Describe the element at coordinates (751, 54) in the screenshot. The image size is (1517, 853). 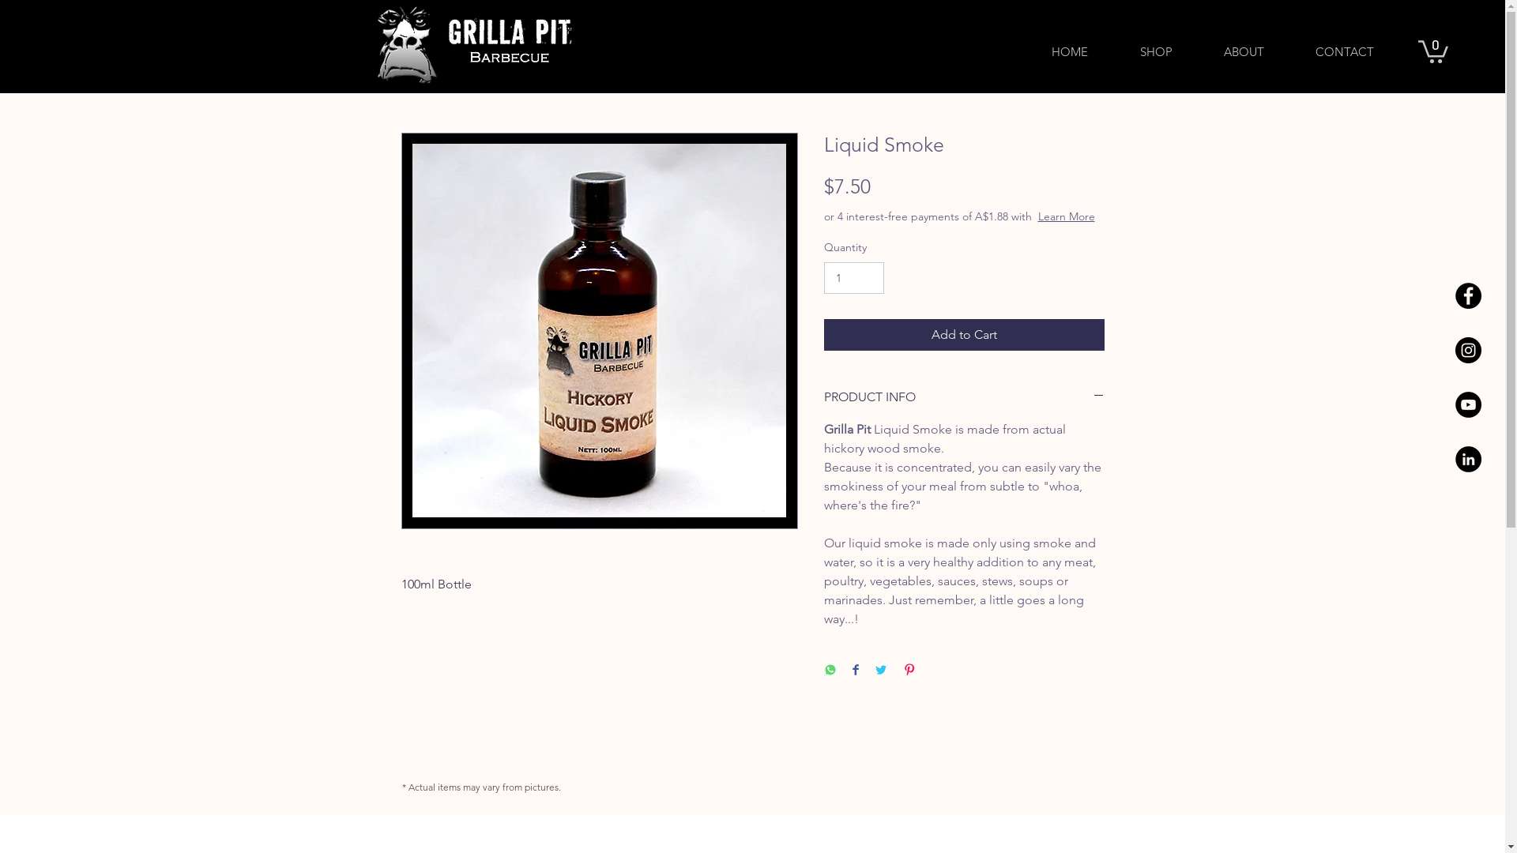
I see `Site Search` at that location.